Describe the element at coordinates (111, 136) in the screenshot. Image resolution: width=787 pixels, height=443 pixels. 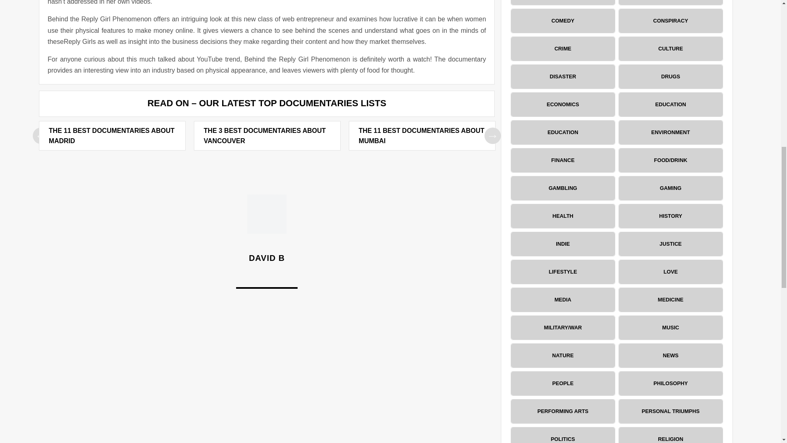
I see `THE 11 BEST DOCUMENTARIES ABOUT MADRID` at that location.